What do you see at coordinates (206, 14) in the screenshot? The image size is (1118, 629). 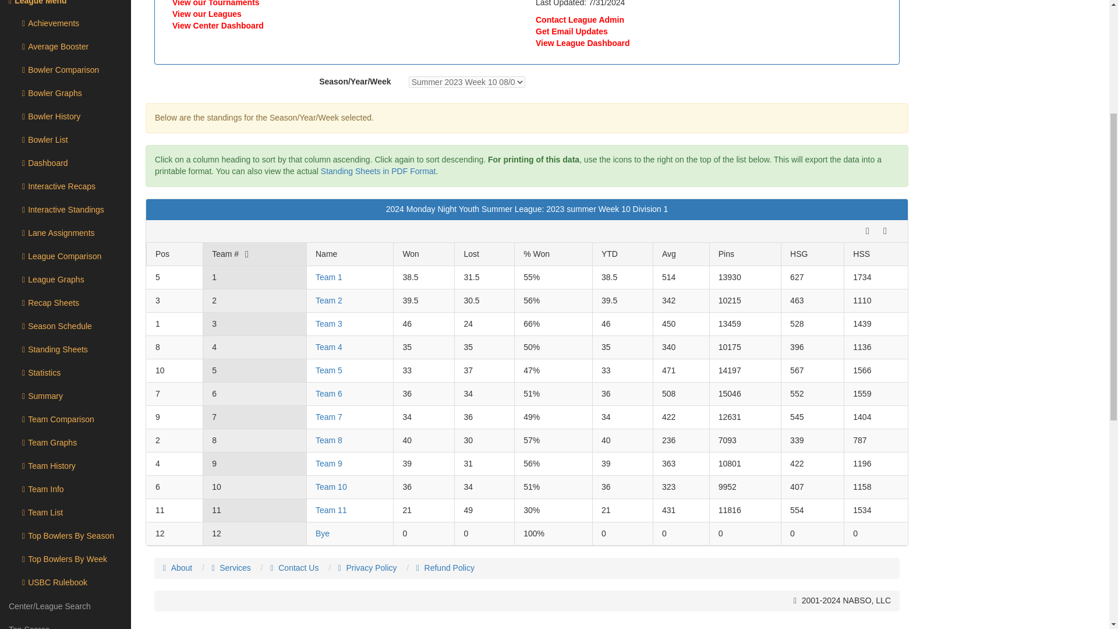 I see `View our Leagues` at bounding box center [206, 14].